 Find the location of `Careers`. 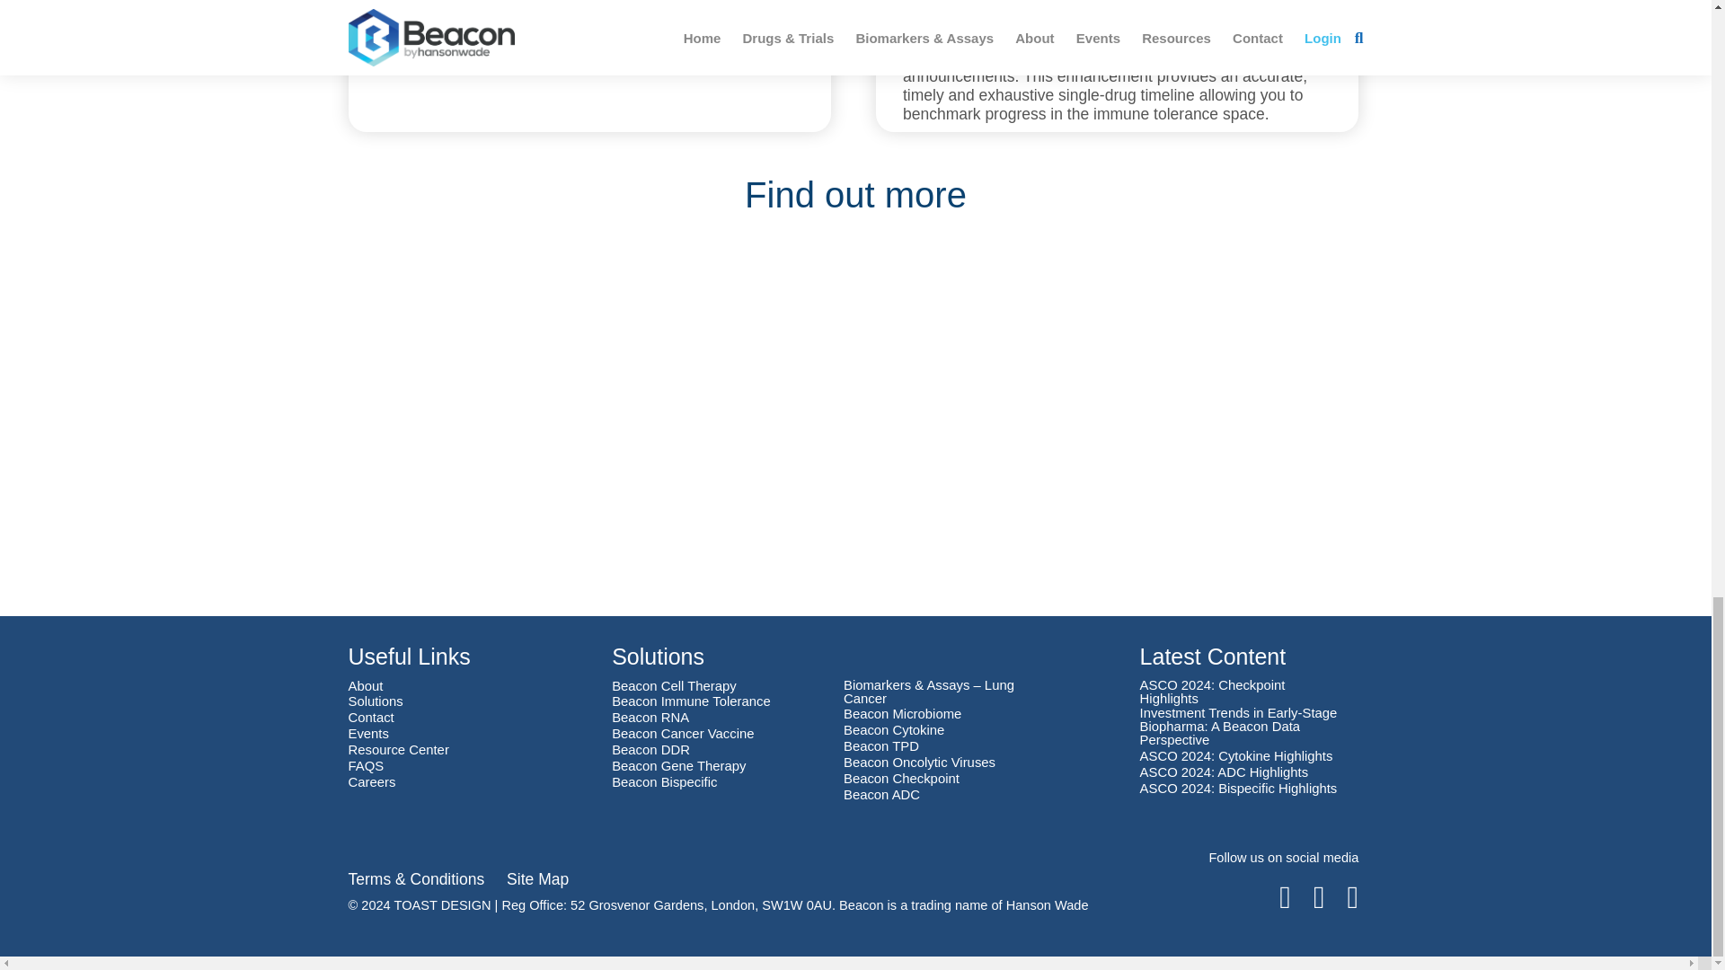

Careers is located at coordinates (372, 783).